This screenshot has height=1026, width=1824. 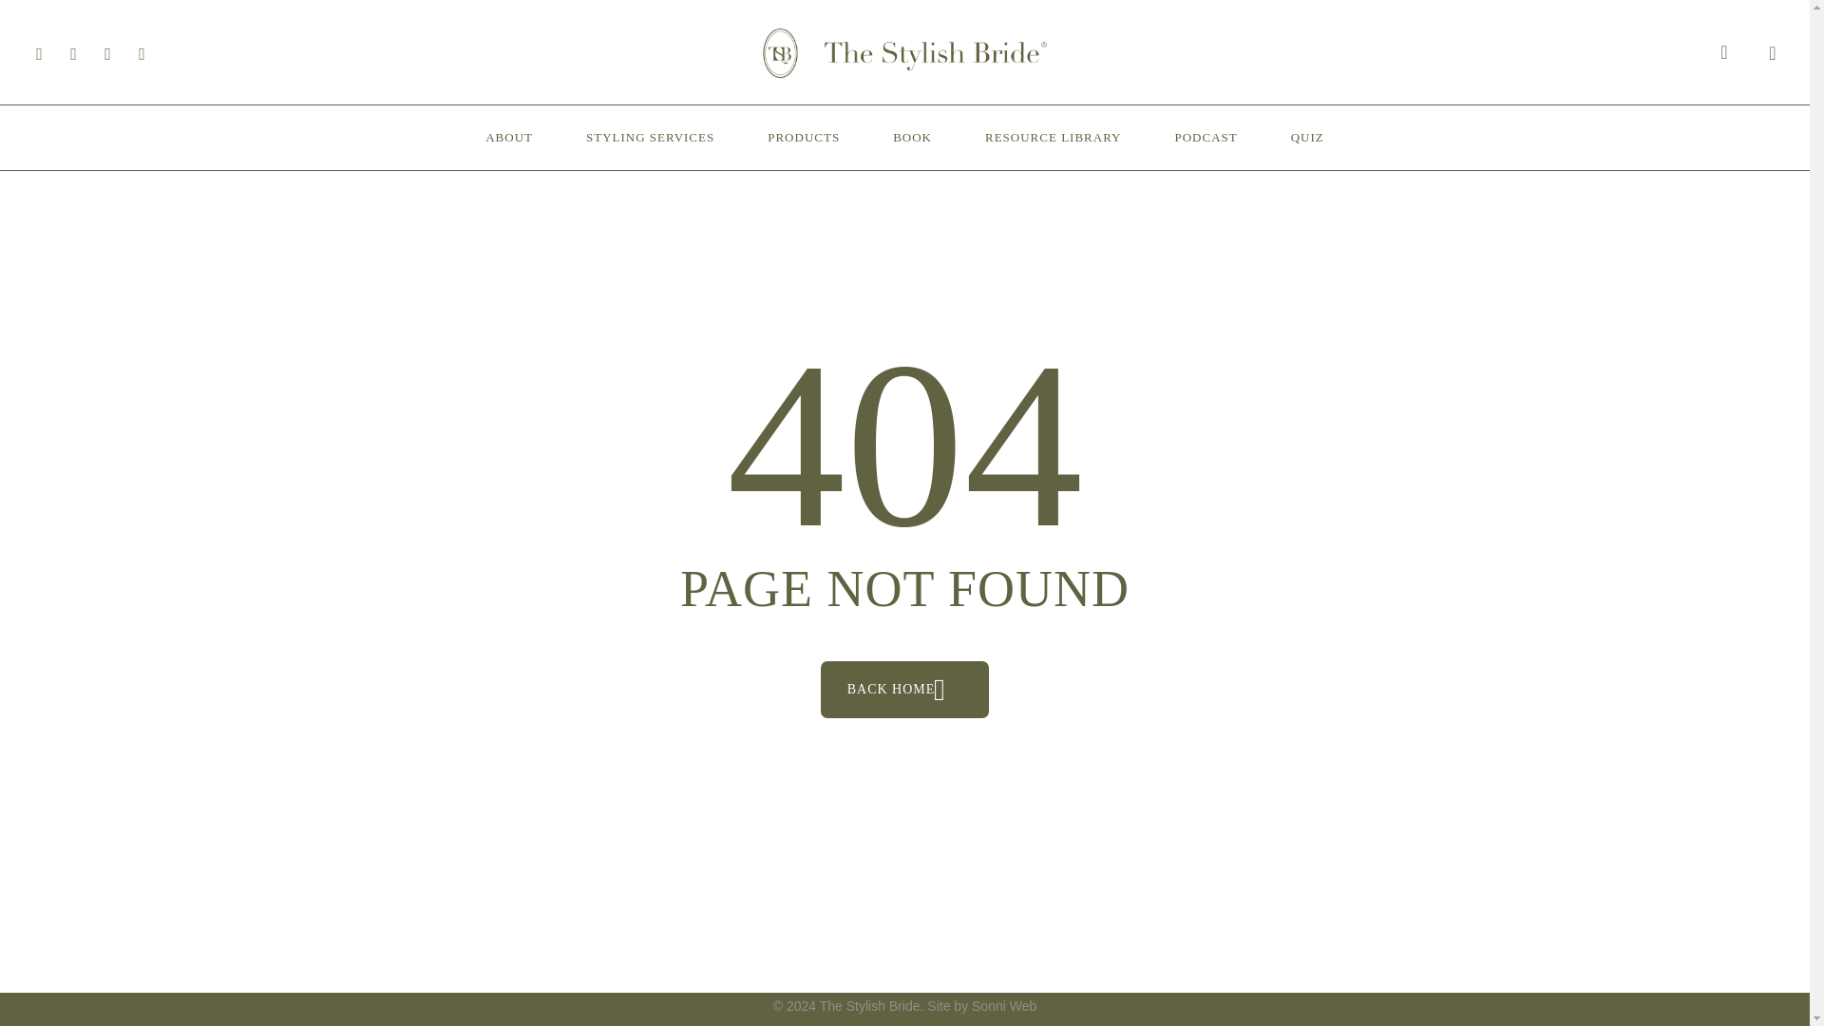 I want to click on INSTAGRAM, so click(x=108, y=52).